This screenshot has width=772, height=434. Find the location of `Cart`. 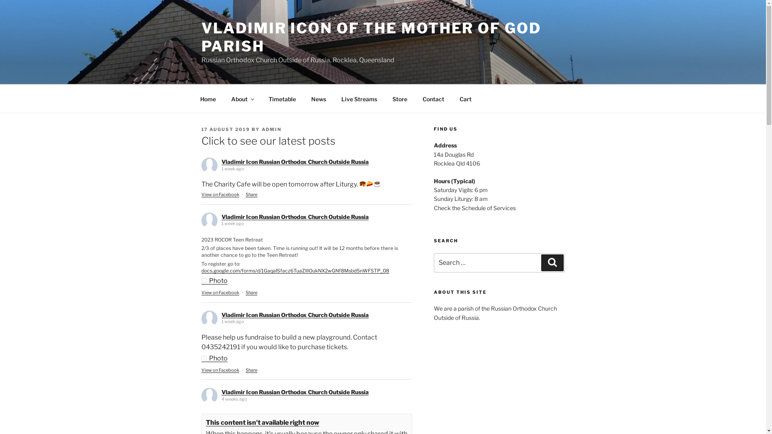

Cart is located at coordinates (466, 99).